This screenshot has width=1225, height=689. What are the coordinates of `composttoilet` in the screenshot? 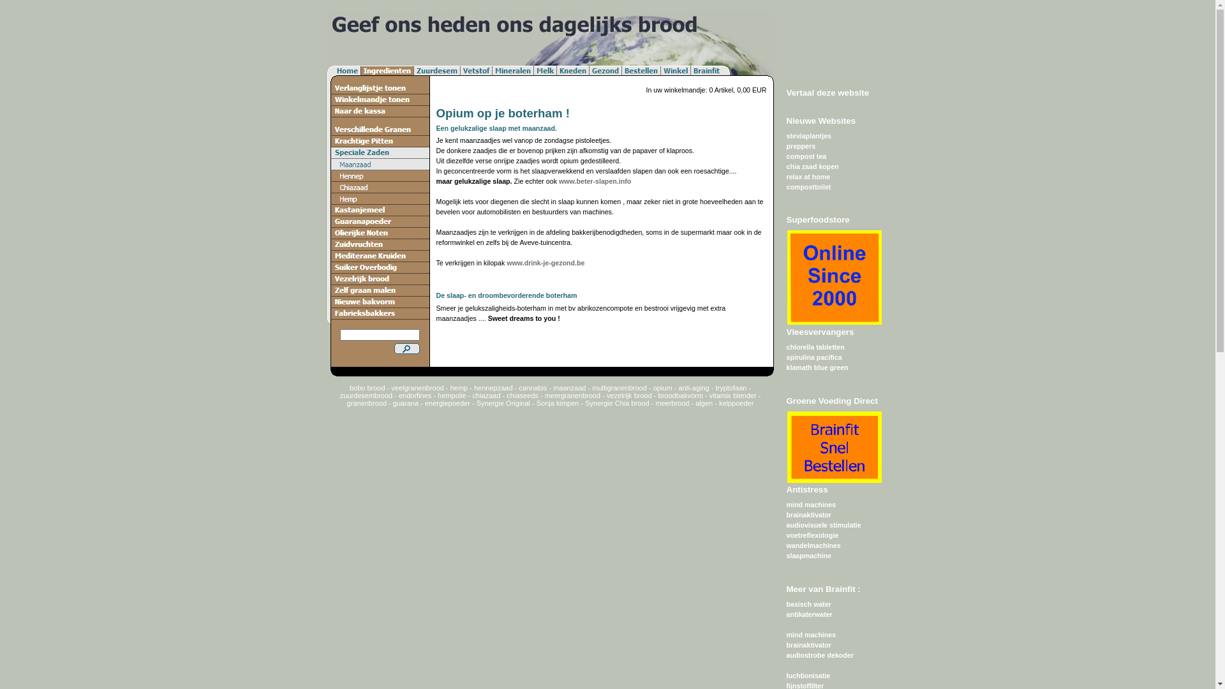 It's located at (808, 187).